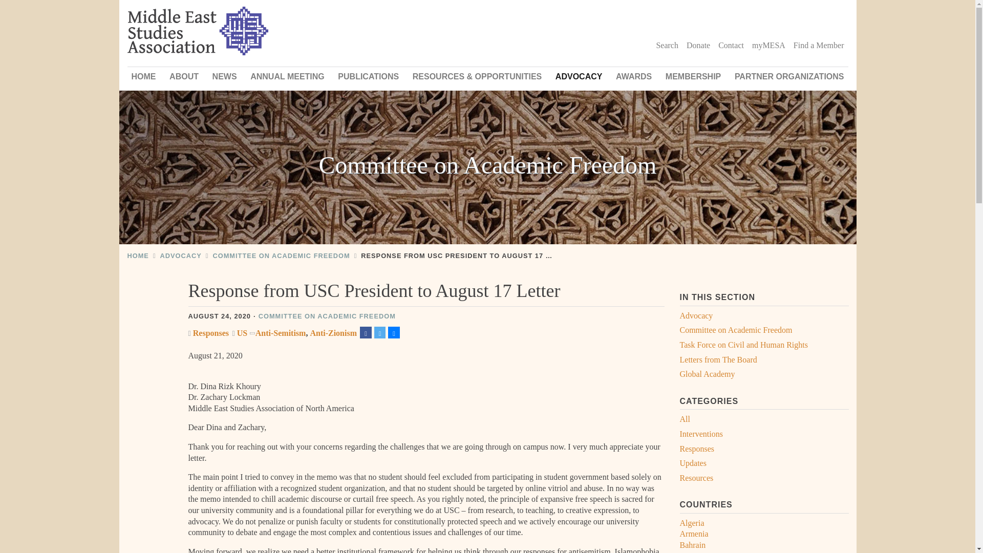  Describe the element at coordinates (698, 46) in the screenshot. I see `Donate` at that location.